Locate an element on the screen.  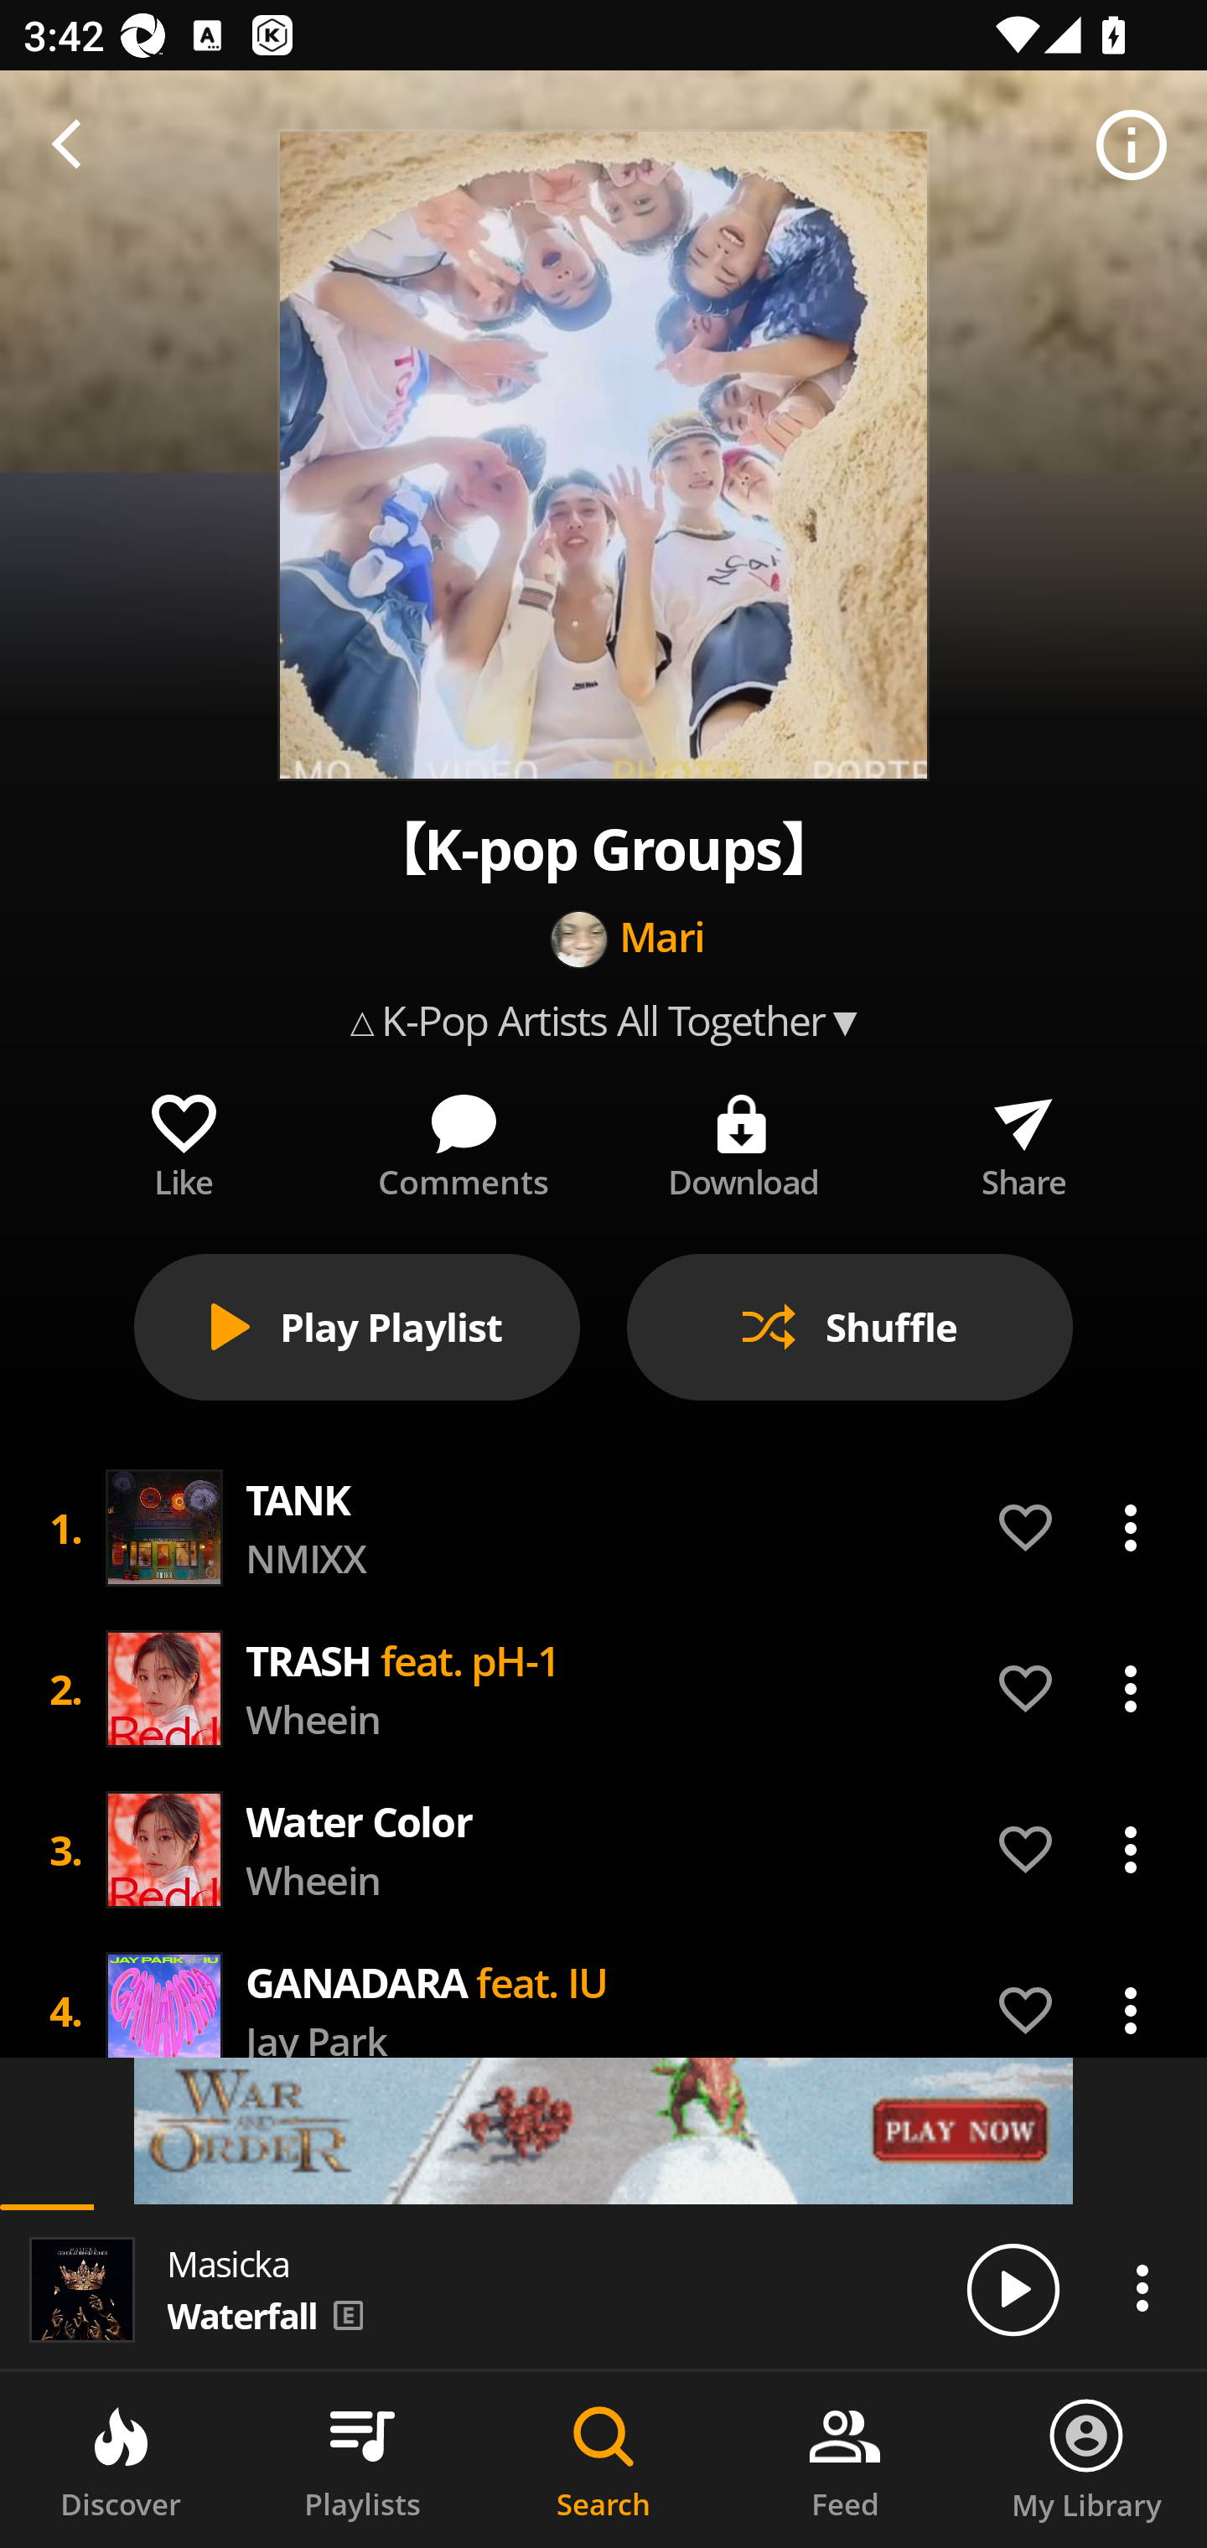
Play/Pause is located at coordinates (1013, 2288).